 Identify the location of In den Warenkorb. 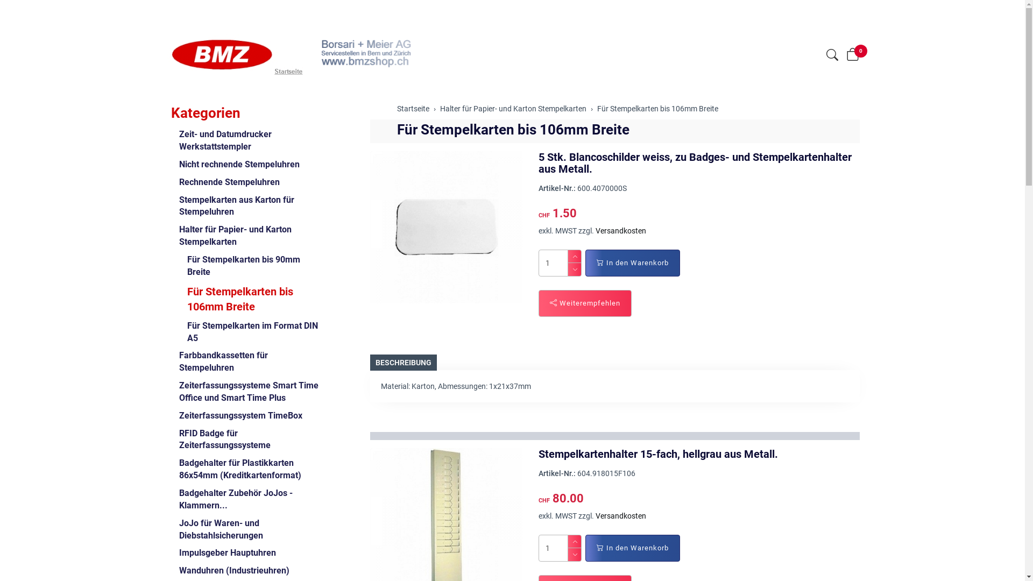
(633, 263).